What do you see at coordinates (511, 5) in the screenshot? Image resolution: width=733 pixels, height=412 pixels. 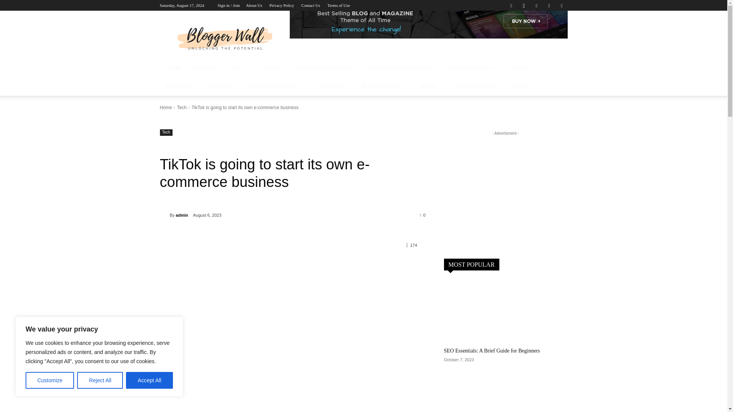 I see `Facebook` at bounding box center [511, 5].